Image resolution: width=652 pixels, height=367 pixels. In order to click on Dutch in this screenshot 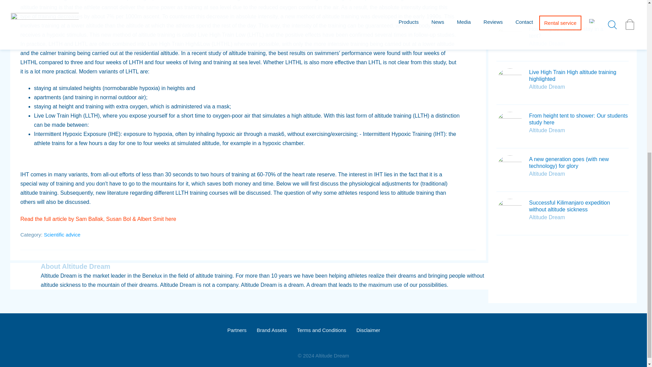, I will do `click(395, 330)`.